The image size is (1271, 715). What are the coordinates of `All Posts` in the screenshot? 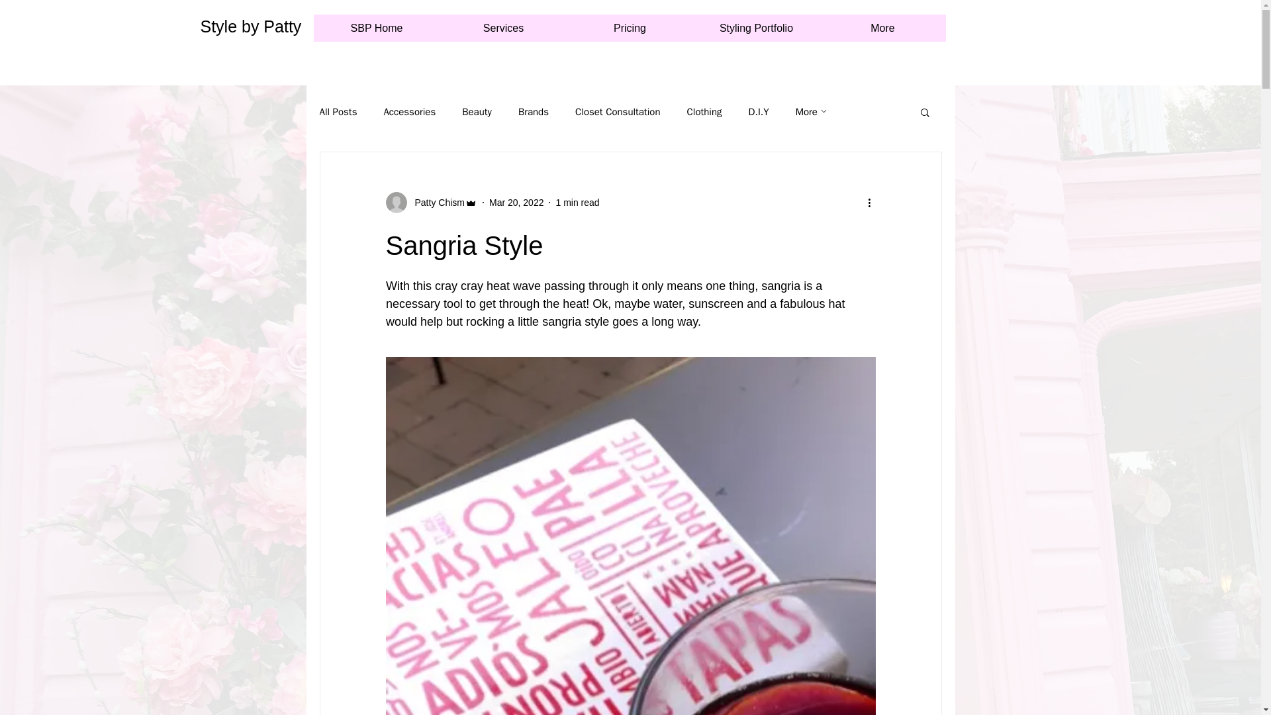 It's located at (338, 112).